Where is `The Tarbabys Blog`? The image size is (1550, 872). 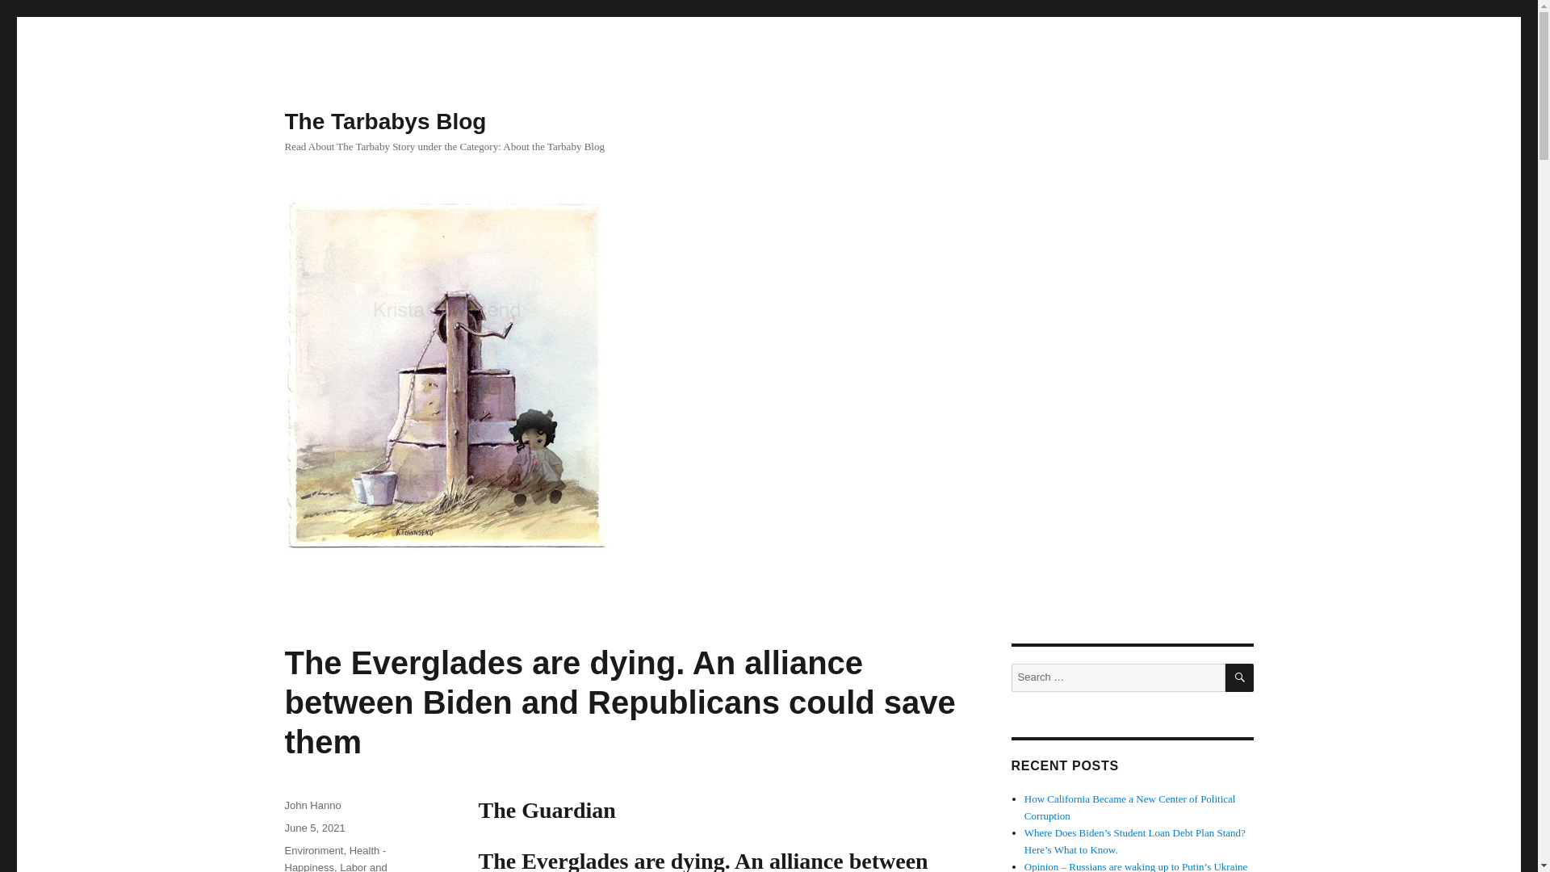
The Tarbabys Blog is located at coordinates (384, 121).